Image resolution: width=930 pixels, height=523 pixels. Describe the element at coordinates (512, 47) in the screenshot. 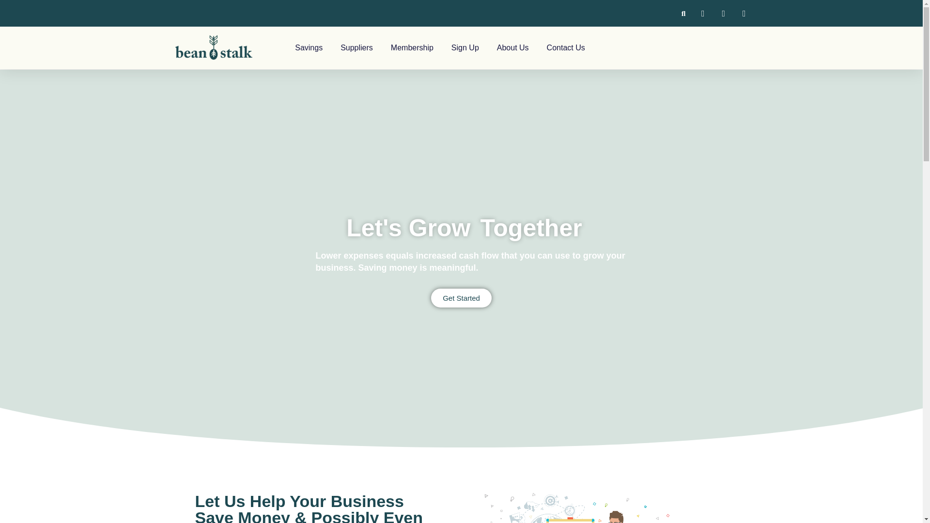

I see `About Us` at that location.